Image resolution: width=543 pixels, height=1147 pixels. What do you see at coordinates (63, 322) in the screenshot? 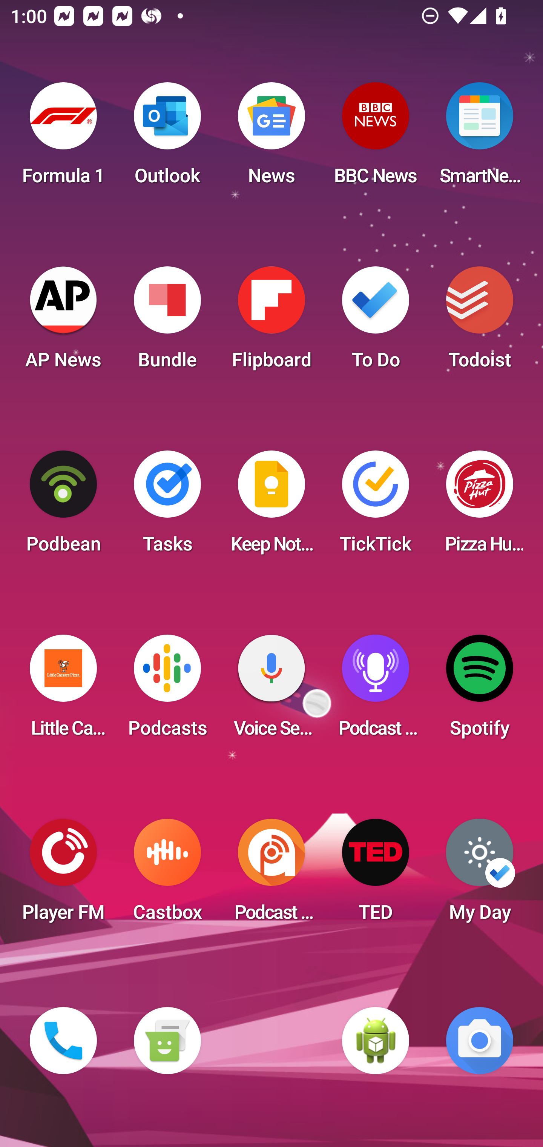
I see `AP News` at bounding box center [63, 322].